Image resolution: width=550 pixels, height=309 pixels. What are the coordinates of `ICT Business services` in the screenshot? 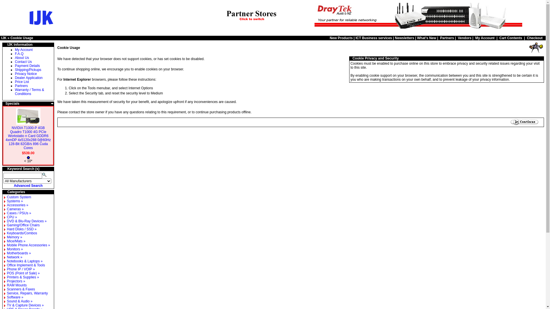 It's located at (374, 38).